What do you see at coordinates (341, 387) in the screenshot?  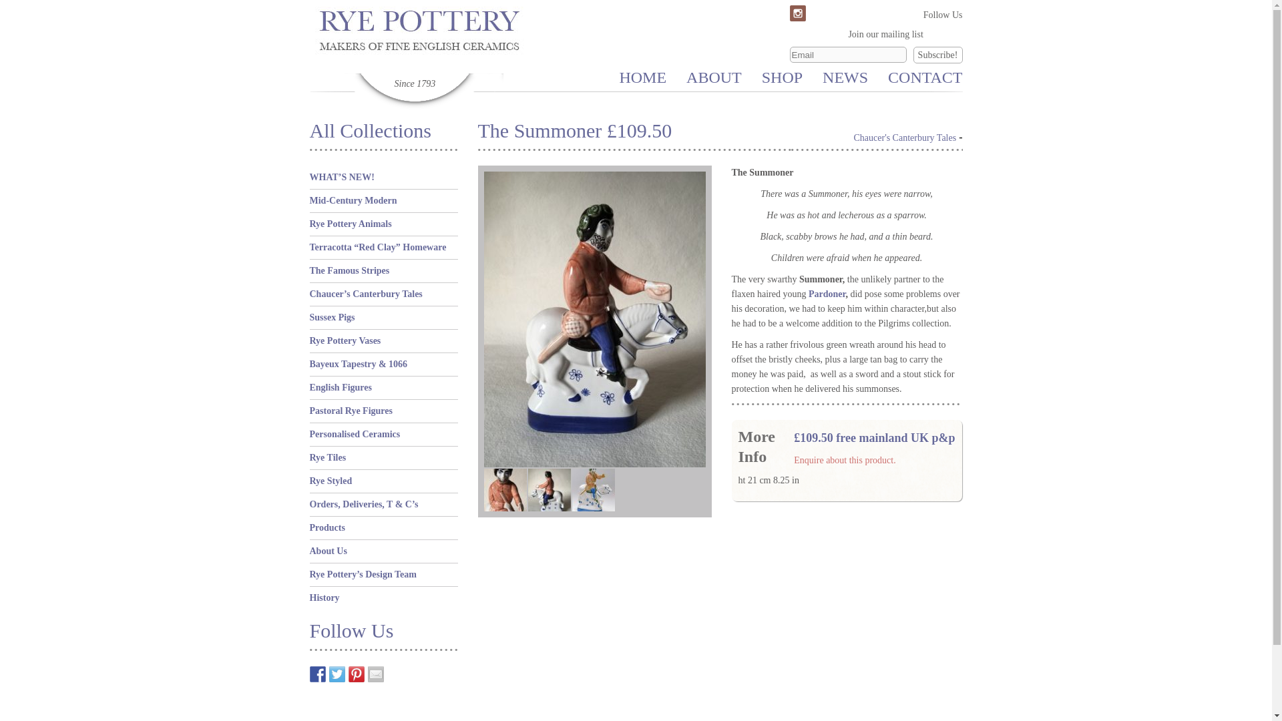 I see `English Figures` at bounding box center [341, 387].